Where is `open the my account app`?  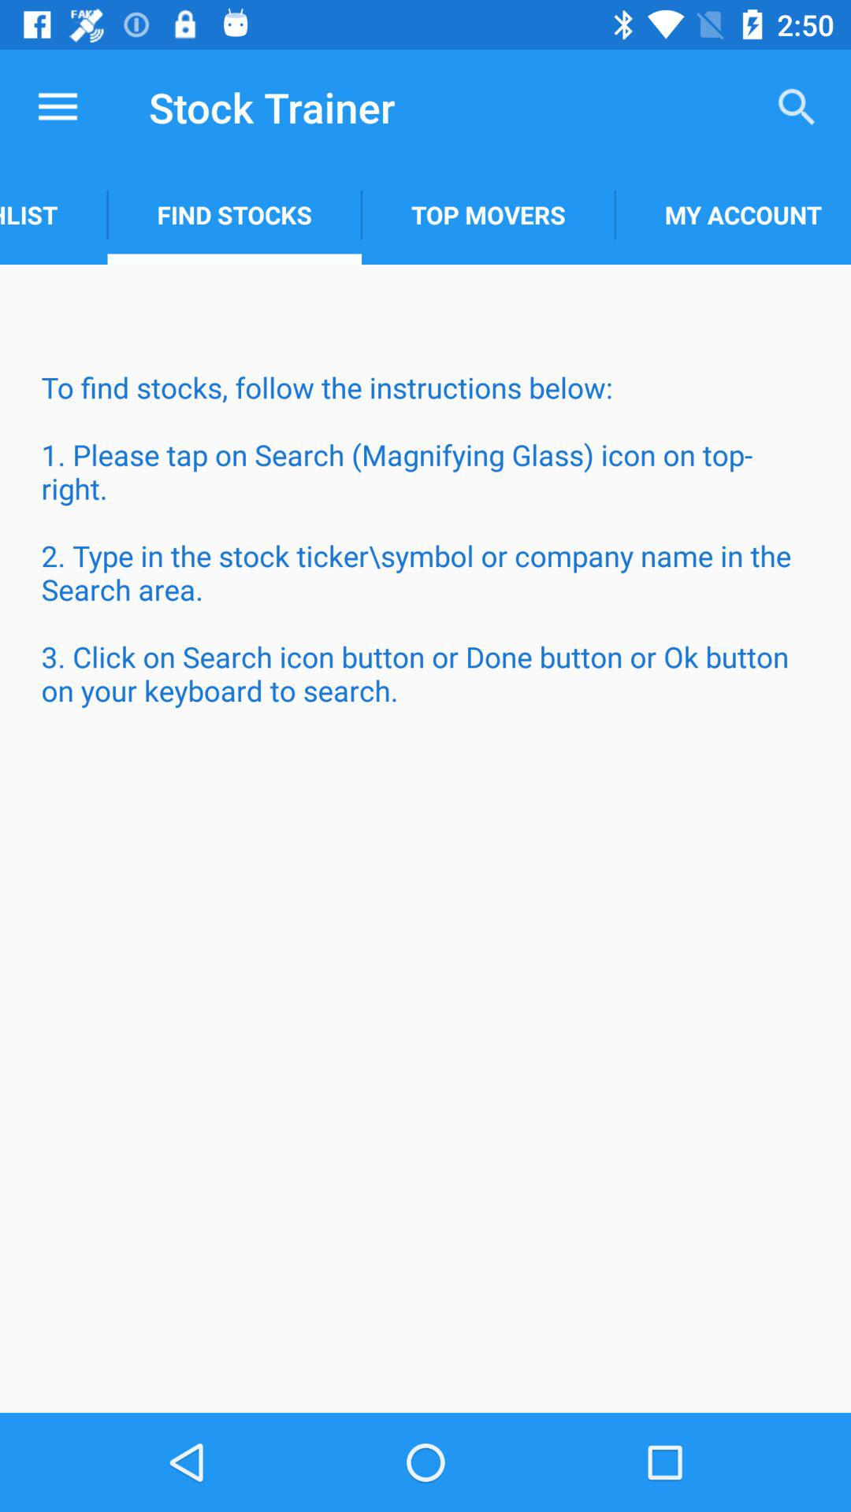 open the my account app is located at coordinates (733, 214).